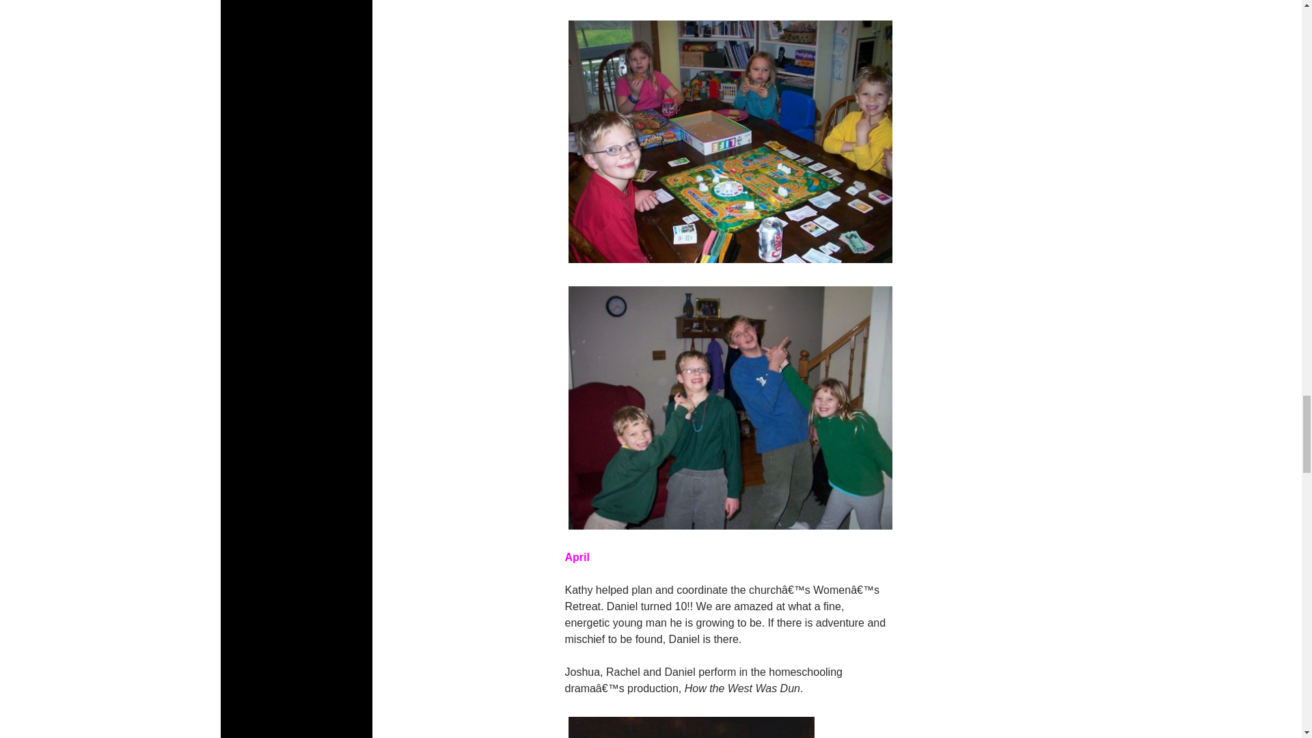 This screenshot has width=1312, height=738. I want to click on Lone Stranger, so click(690, 726).